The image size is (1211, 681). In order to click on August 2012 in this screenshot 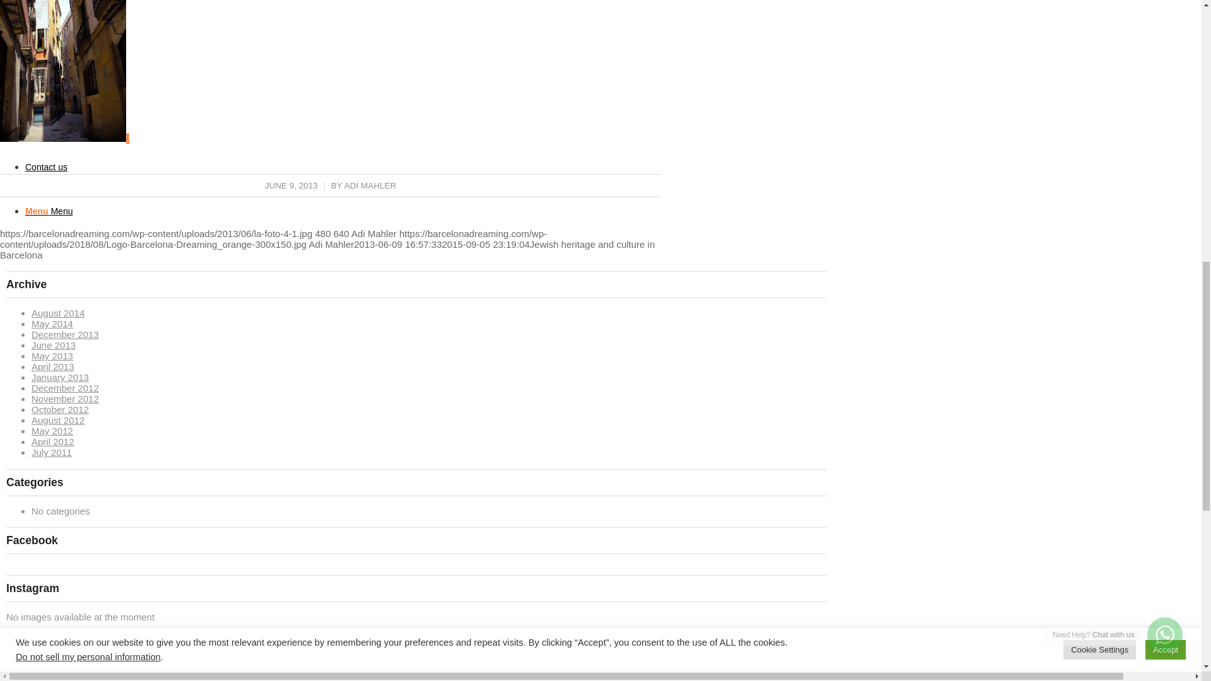, I will do `click(58, 420)`.